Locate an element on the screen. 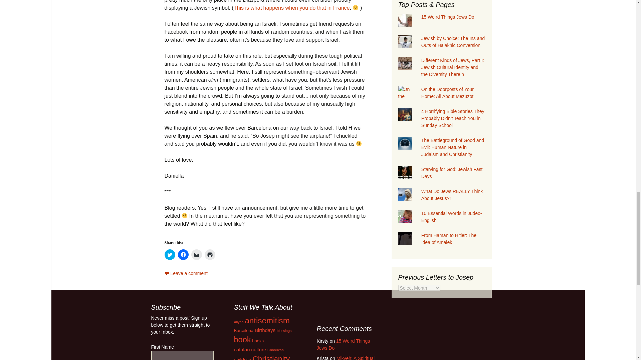 Image resolution: width=641 pixels, height=360 pixels. Click to print is located at coordinates (210, 255).